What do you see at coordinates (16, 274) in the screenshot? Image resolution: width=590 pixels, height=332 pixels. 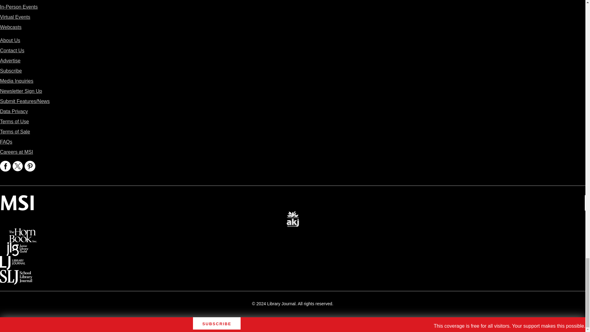 I see `School Library Journal` at bounding box center [16, 274].